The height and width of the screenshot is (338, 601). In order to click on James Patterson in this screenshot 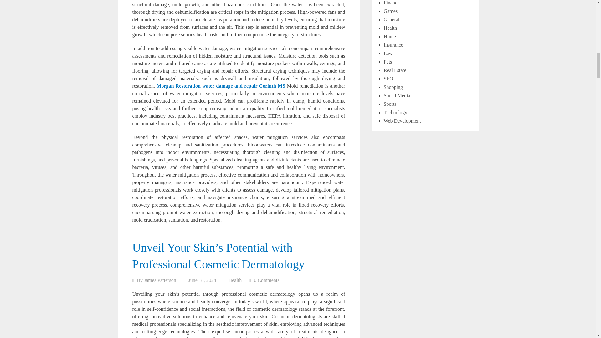, I will do `click(160, 280)`.